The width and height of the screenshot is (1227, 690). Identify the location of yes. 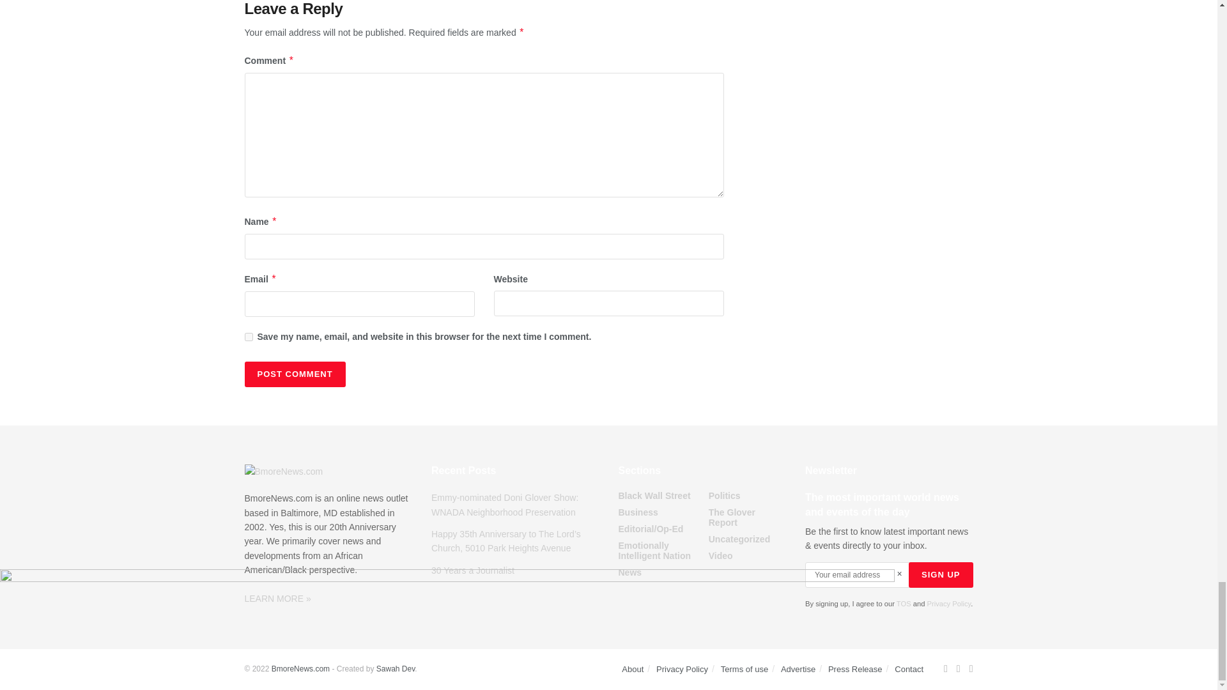
(248, 336).